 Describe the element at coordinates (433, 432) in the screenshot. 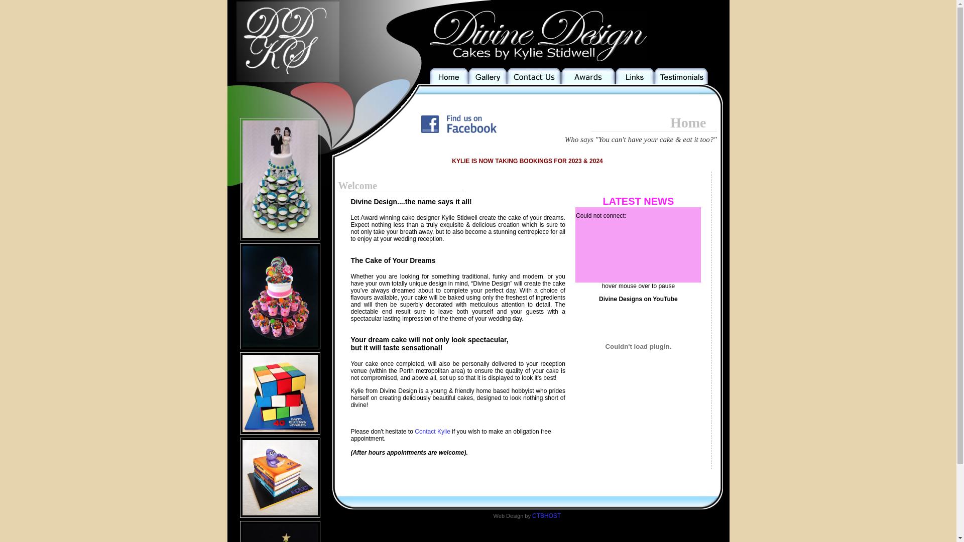

I see `Contact Kylie` at that location.